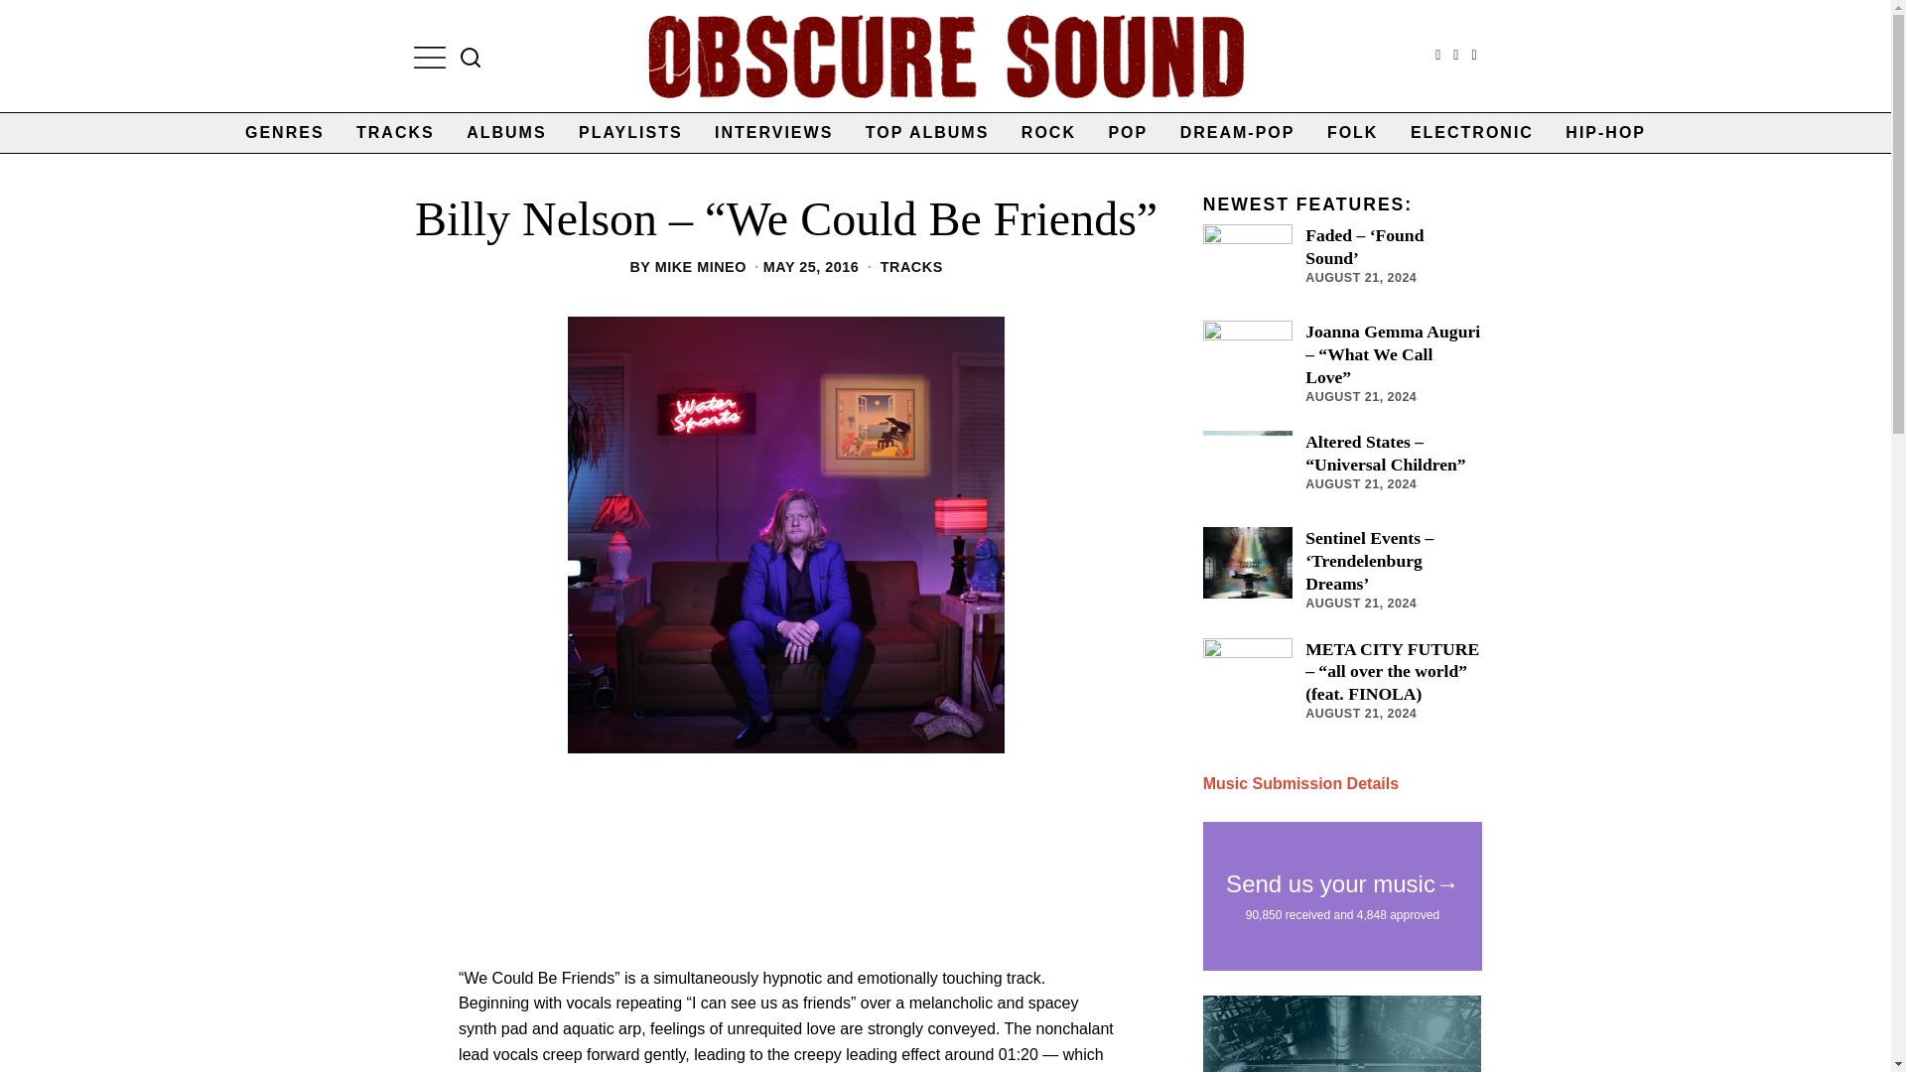 This screenshot has height=1072, width=1906. Describe the element at coordinates (284, 133) in the screenshot. I see `GENRES` at that location.